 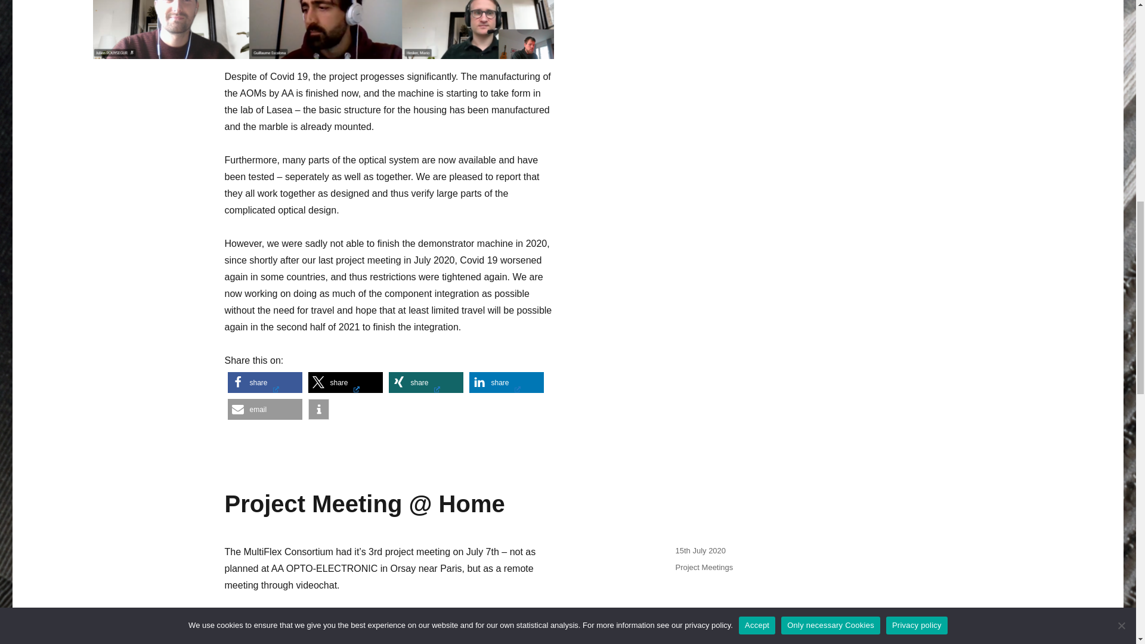 I want to click on 15th July 2020, so click(x=700, y=550).